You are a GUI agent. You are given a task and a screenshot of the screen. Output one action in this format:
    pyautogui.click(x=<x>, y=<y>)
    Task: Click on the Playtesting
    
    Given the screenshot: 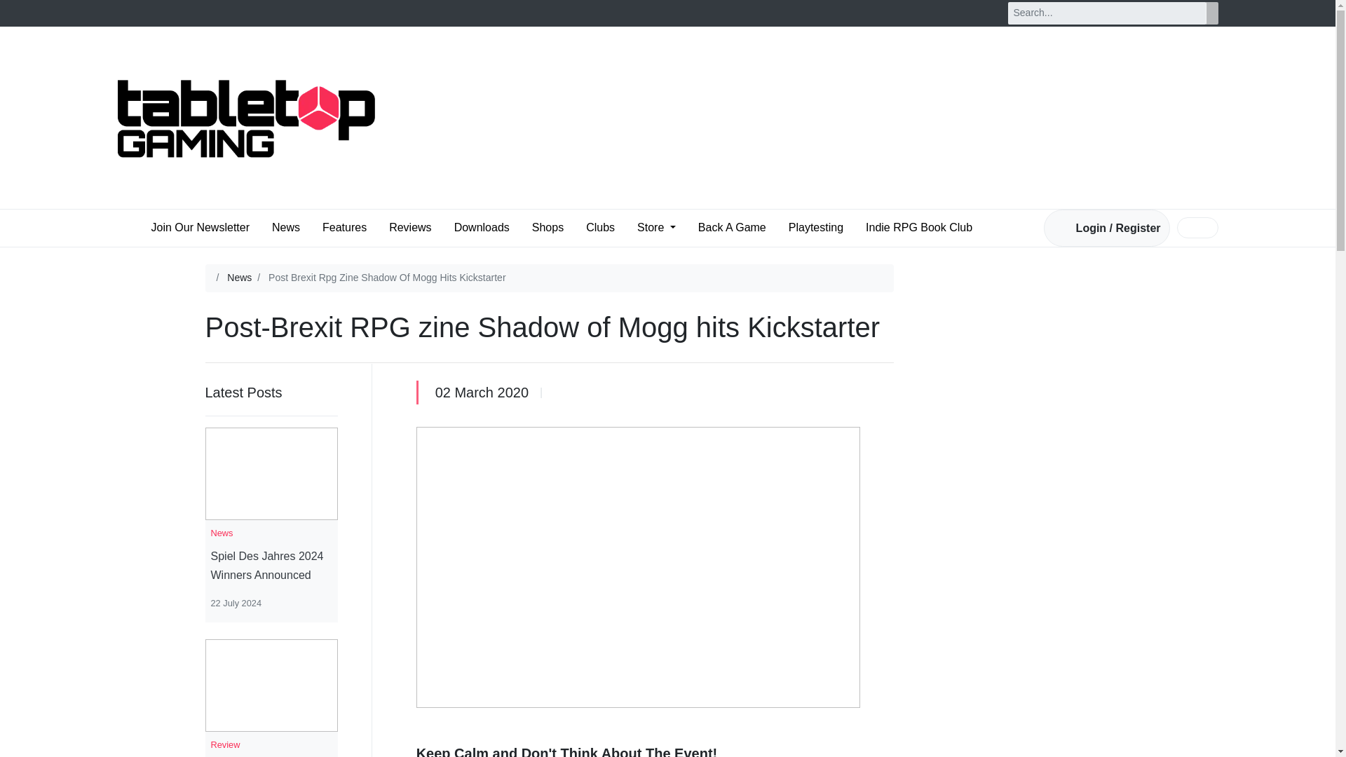 What is the action you would take?
    pyautogui.click(x=816, y=228)
    